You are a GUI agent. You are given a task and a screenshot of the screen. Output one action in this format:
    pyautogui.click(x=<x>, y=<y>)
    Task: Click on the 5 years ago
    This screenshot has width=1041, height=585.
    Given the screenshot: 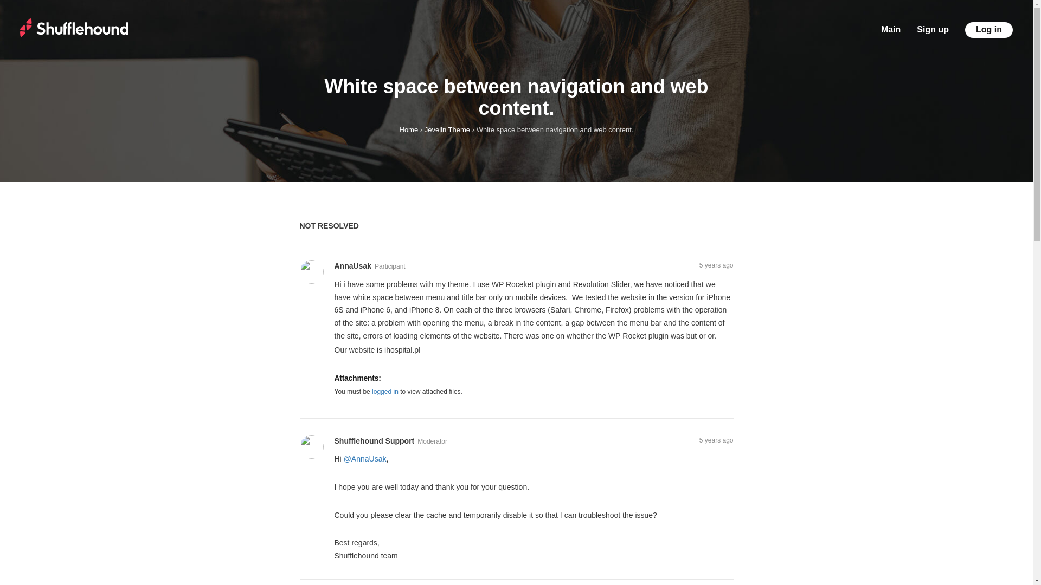 What is the action you would take?
    pyautogui.click(x=717, y=440)
    